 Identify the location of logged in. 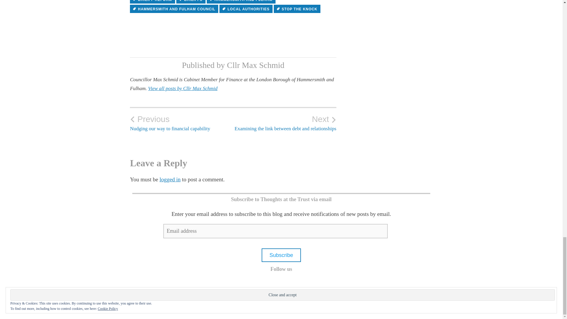
(297, 9).